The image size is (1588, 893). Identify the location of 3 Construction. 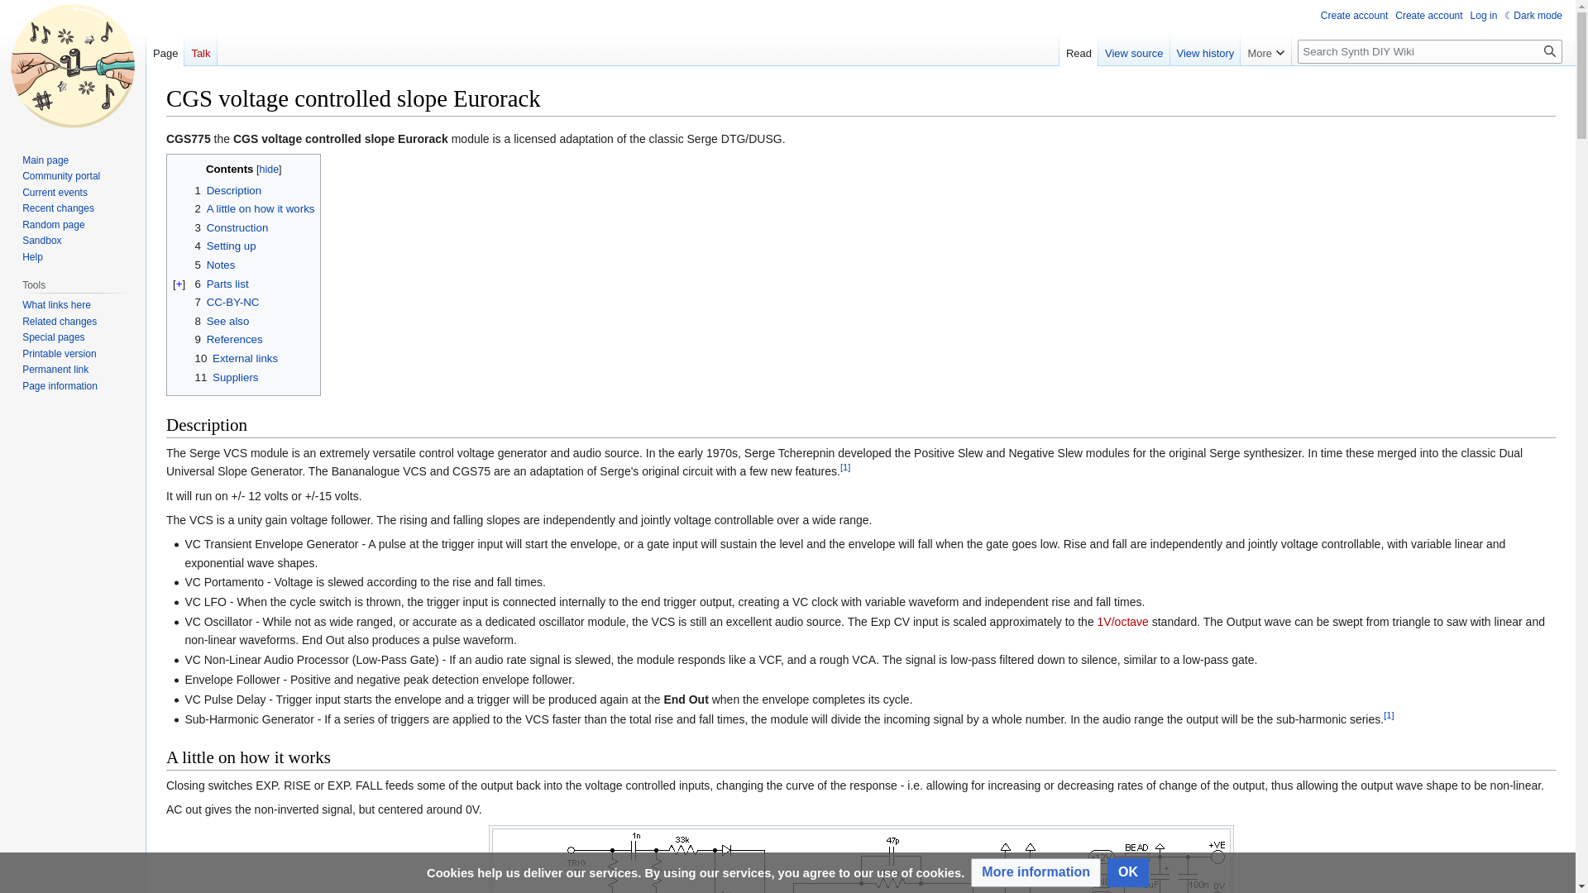
(232, 227).